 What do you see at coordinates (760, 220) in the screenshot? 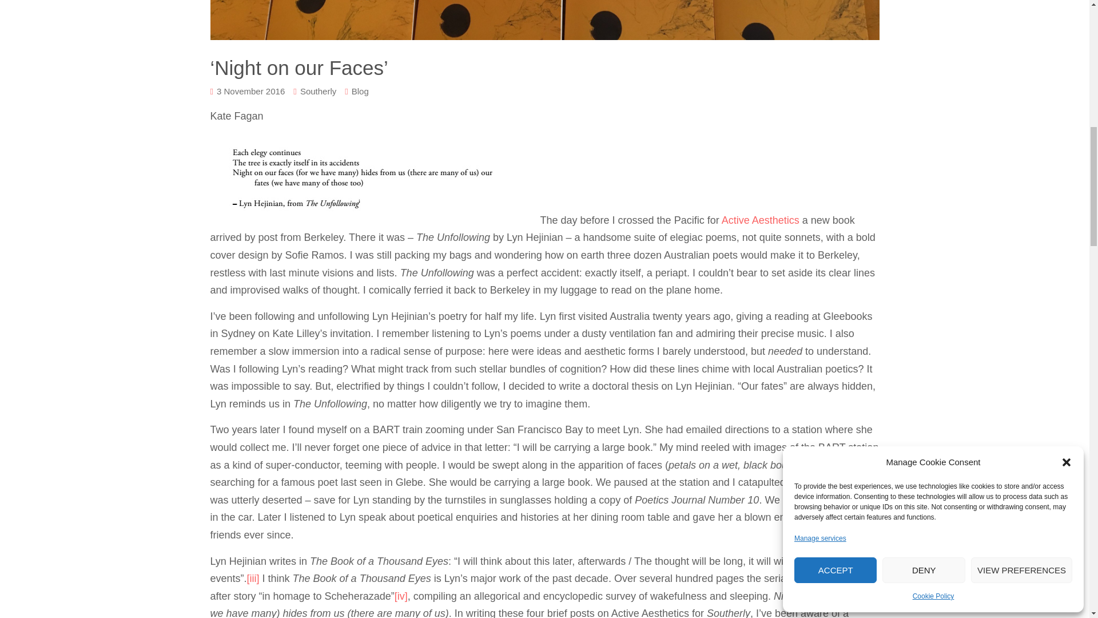
I see `Active Aesthetics` at bounding box center [760, 220].